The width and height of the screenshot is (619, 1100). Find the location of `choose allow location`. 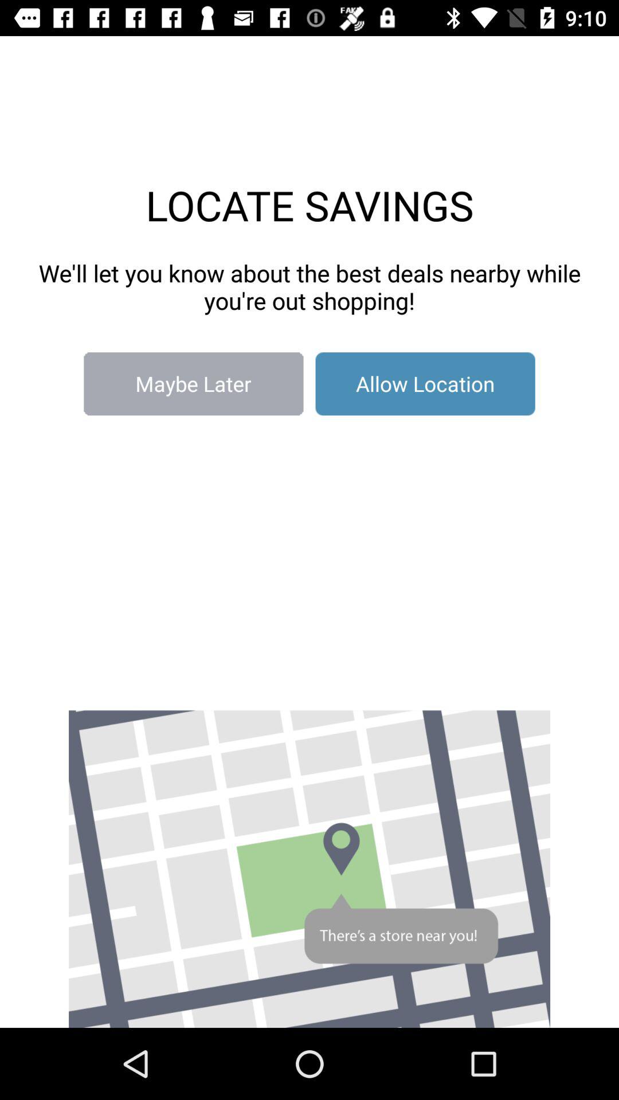

choose allow location is located at coordinates (425, 384).